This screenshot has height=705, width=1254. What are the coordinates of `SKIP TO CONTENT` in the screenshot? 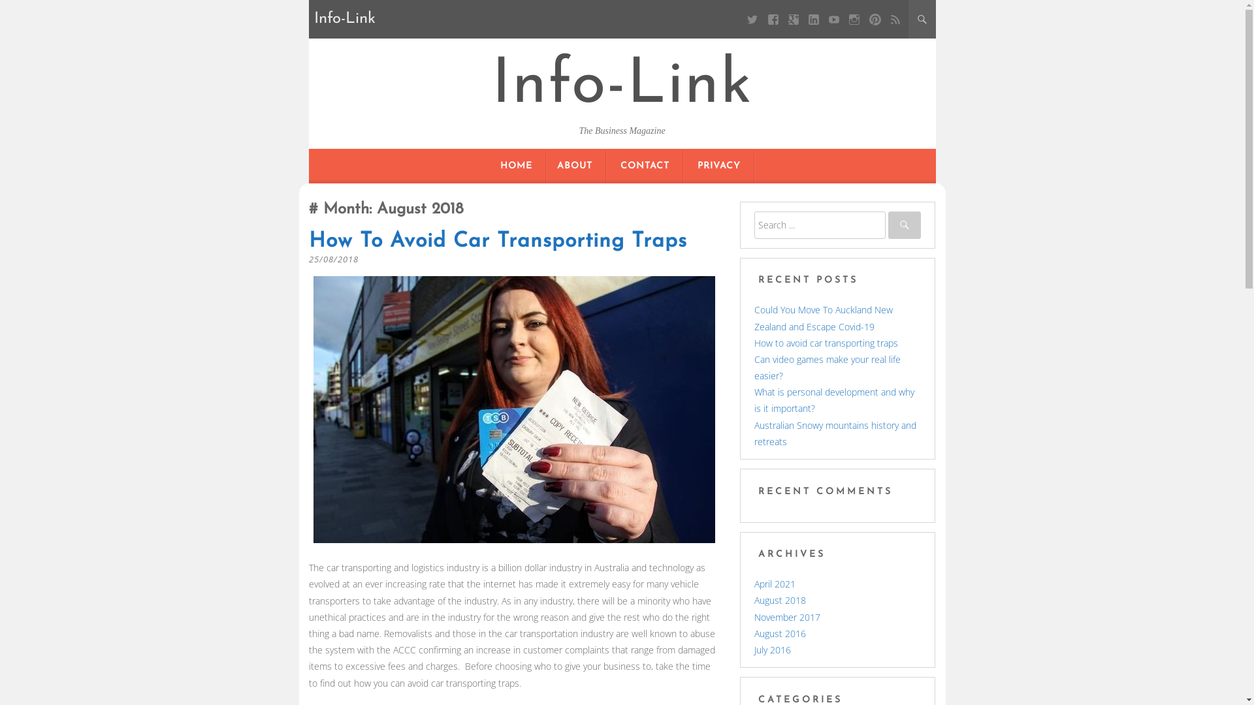 It's located at (622, 149).